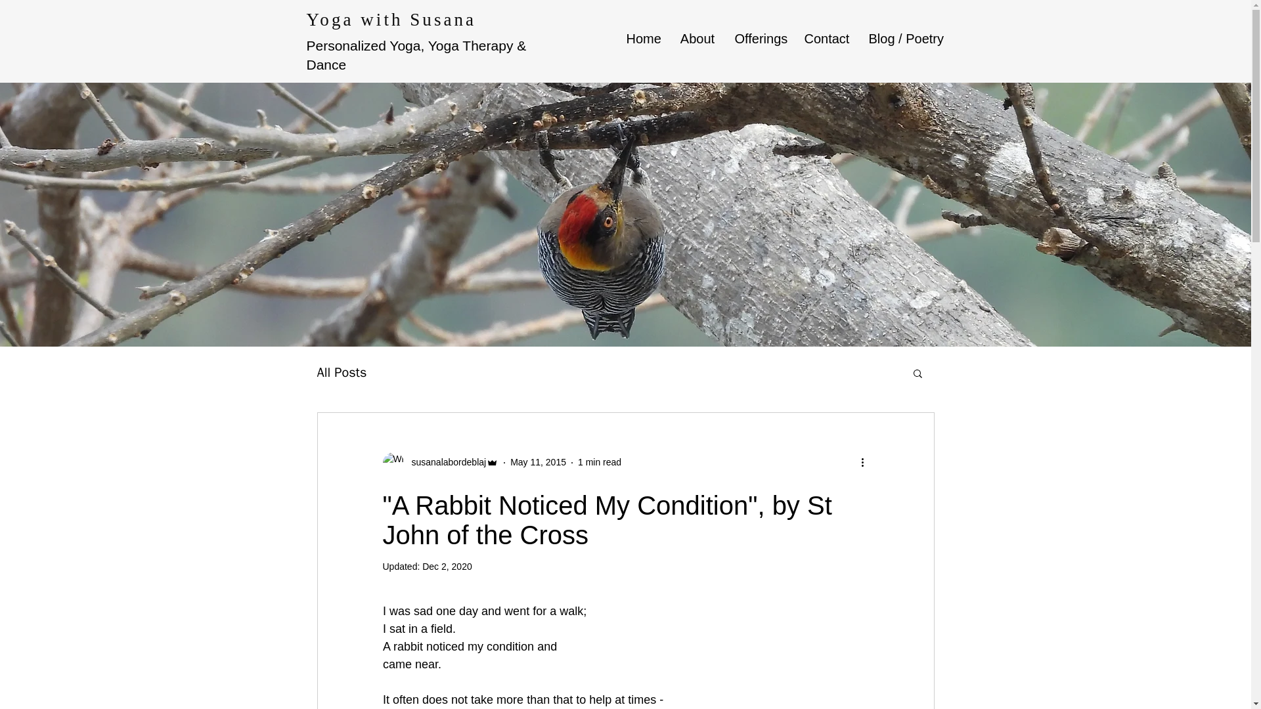 The image size is (1261, 709). I want to click on Dec 2, 2020, so click(447, 566).